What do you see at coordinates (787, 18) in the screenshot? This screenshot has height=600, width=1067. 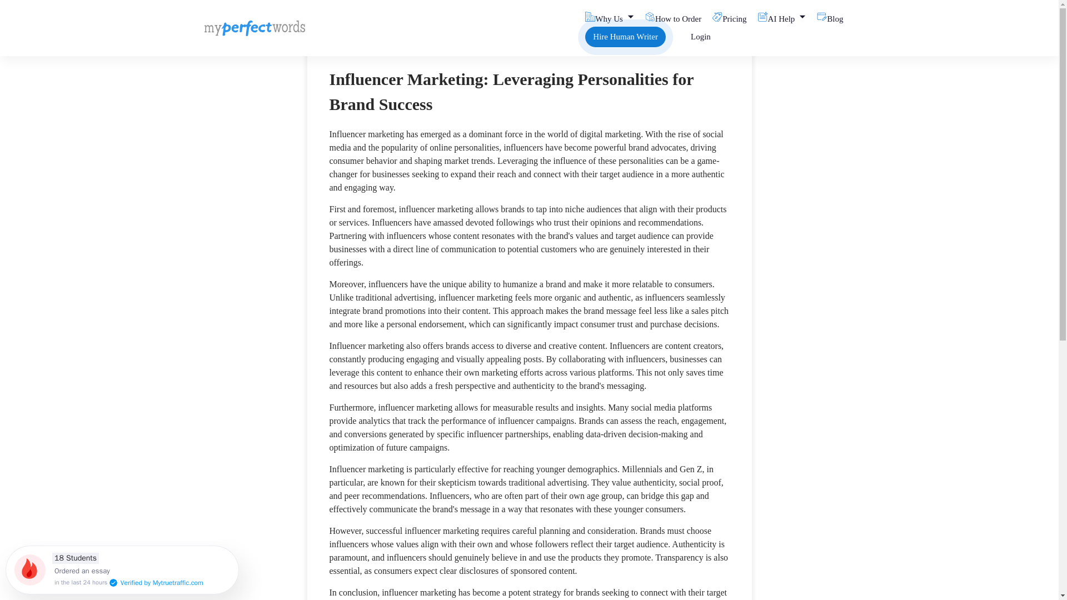 I see `AI Help` at bounding box center [787, 18].